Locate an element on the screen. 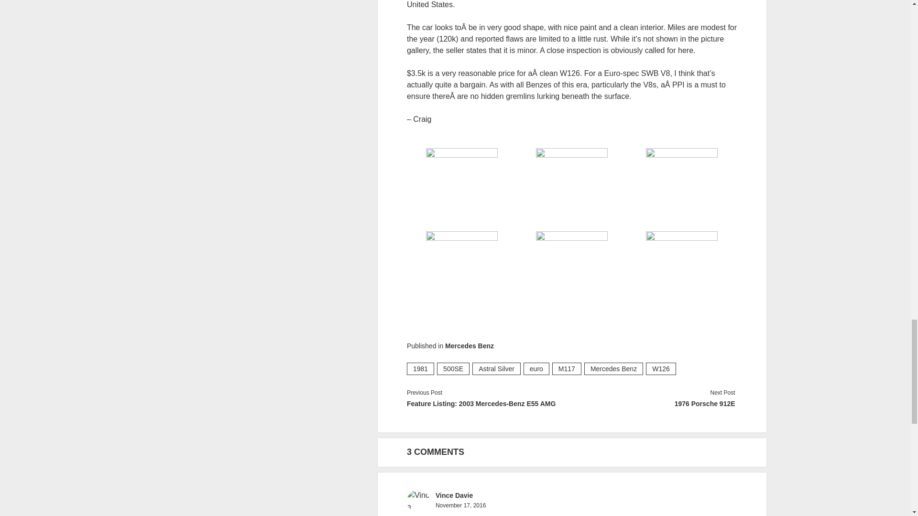 This screenshot has width=918, height=516. Feature Listing: 2003 Mercedes-Benz E55 AMG is located at coordinates (489, 403).